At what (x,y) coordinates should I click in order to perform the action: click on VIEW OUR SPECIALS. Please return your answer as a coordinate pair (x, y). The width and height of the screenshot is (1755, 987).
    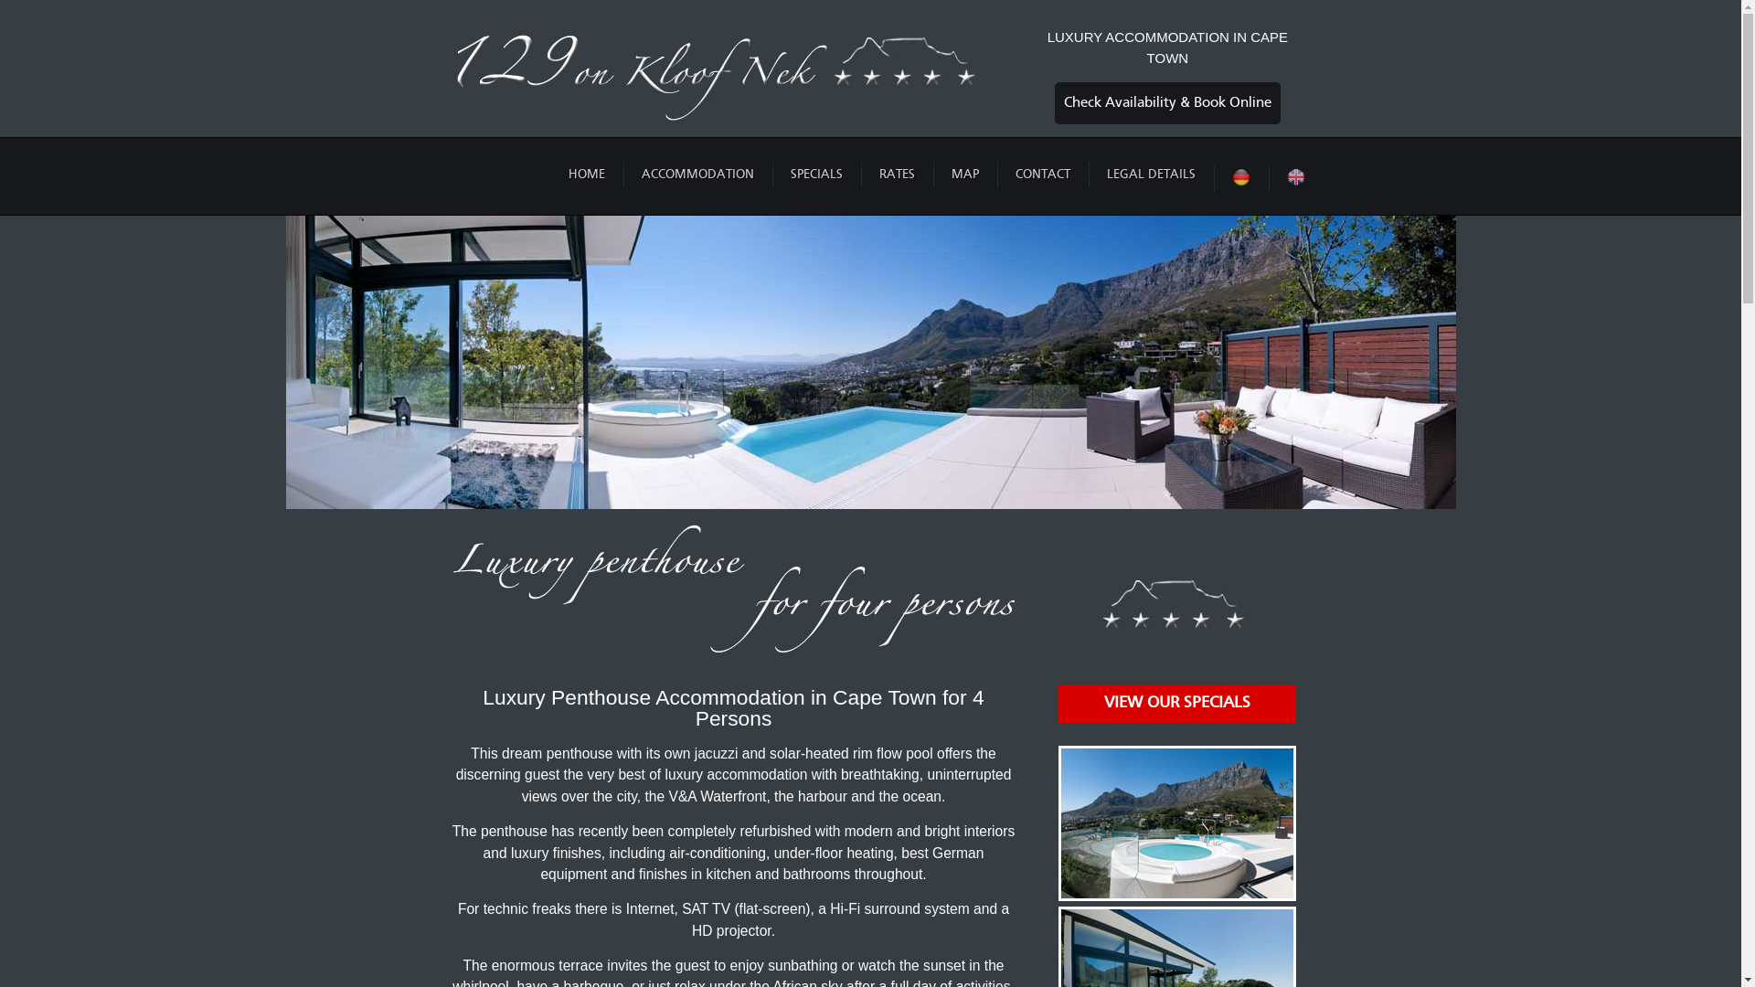
    Looking at the image, I should click on (1177, 703).